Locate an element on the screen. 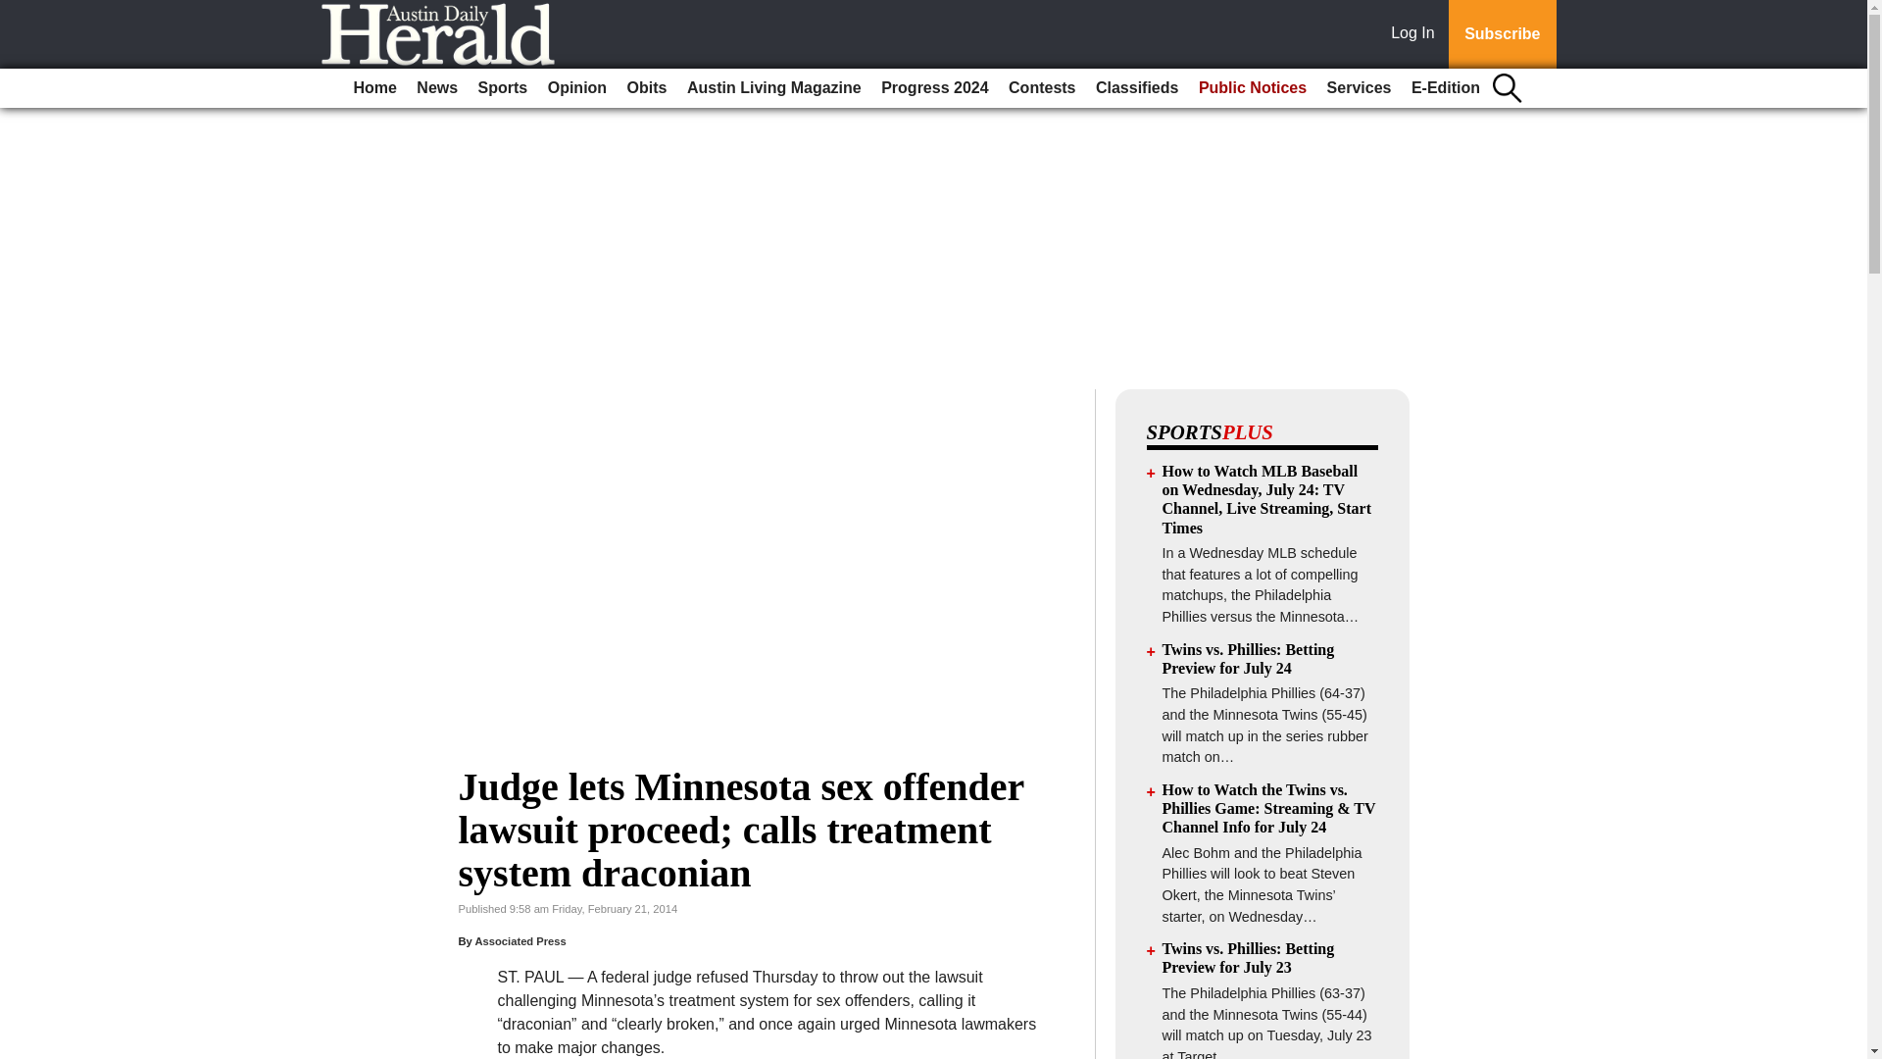 The width and height of the screenshot is (1882, 1059). News is located at coordinates (436, 88).